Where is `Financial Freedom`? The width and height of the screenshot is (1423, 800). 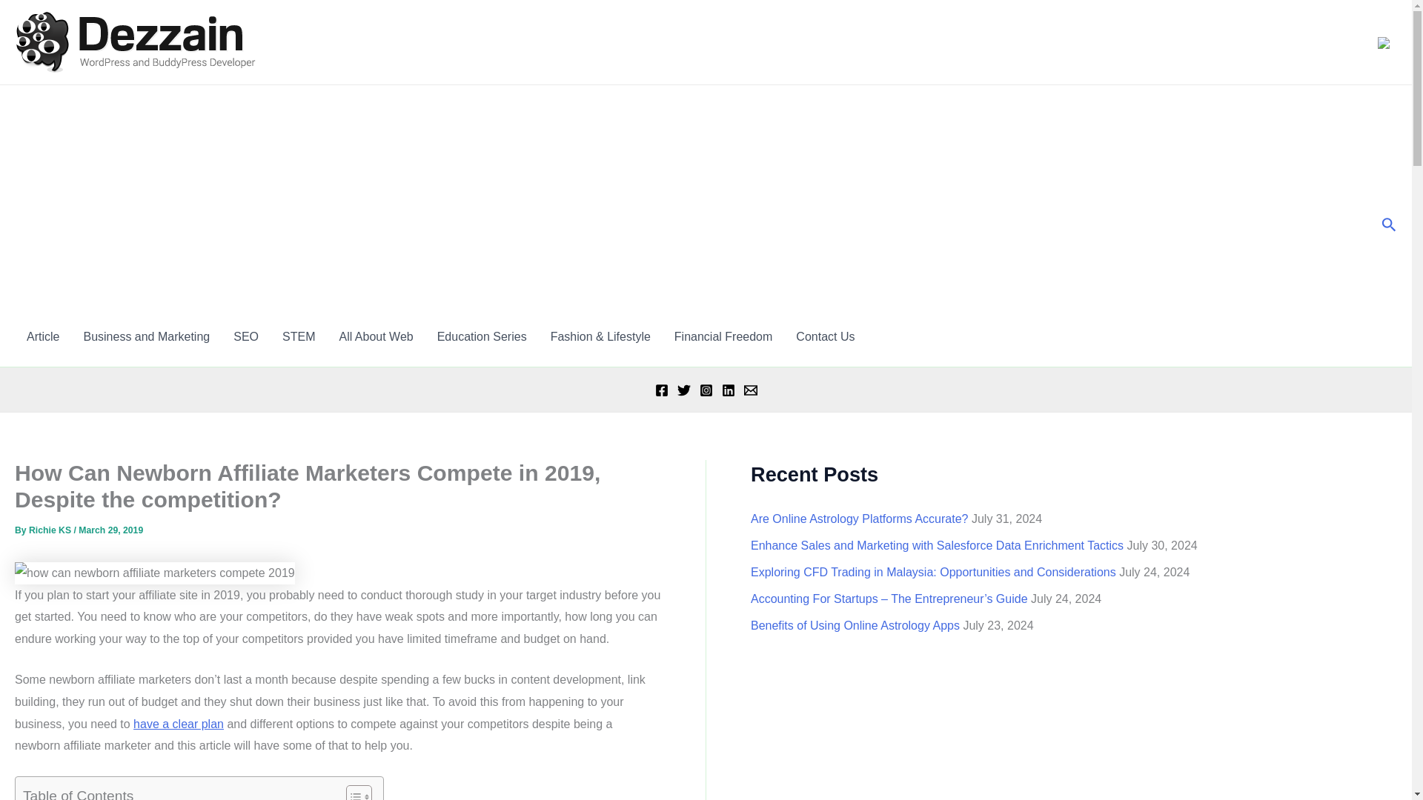 Financial Freedom is located at coordinates (723, 336).